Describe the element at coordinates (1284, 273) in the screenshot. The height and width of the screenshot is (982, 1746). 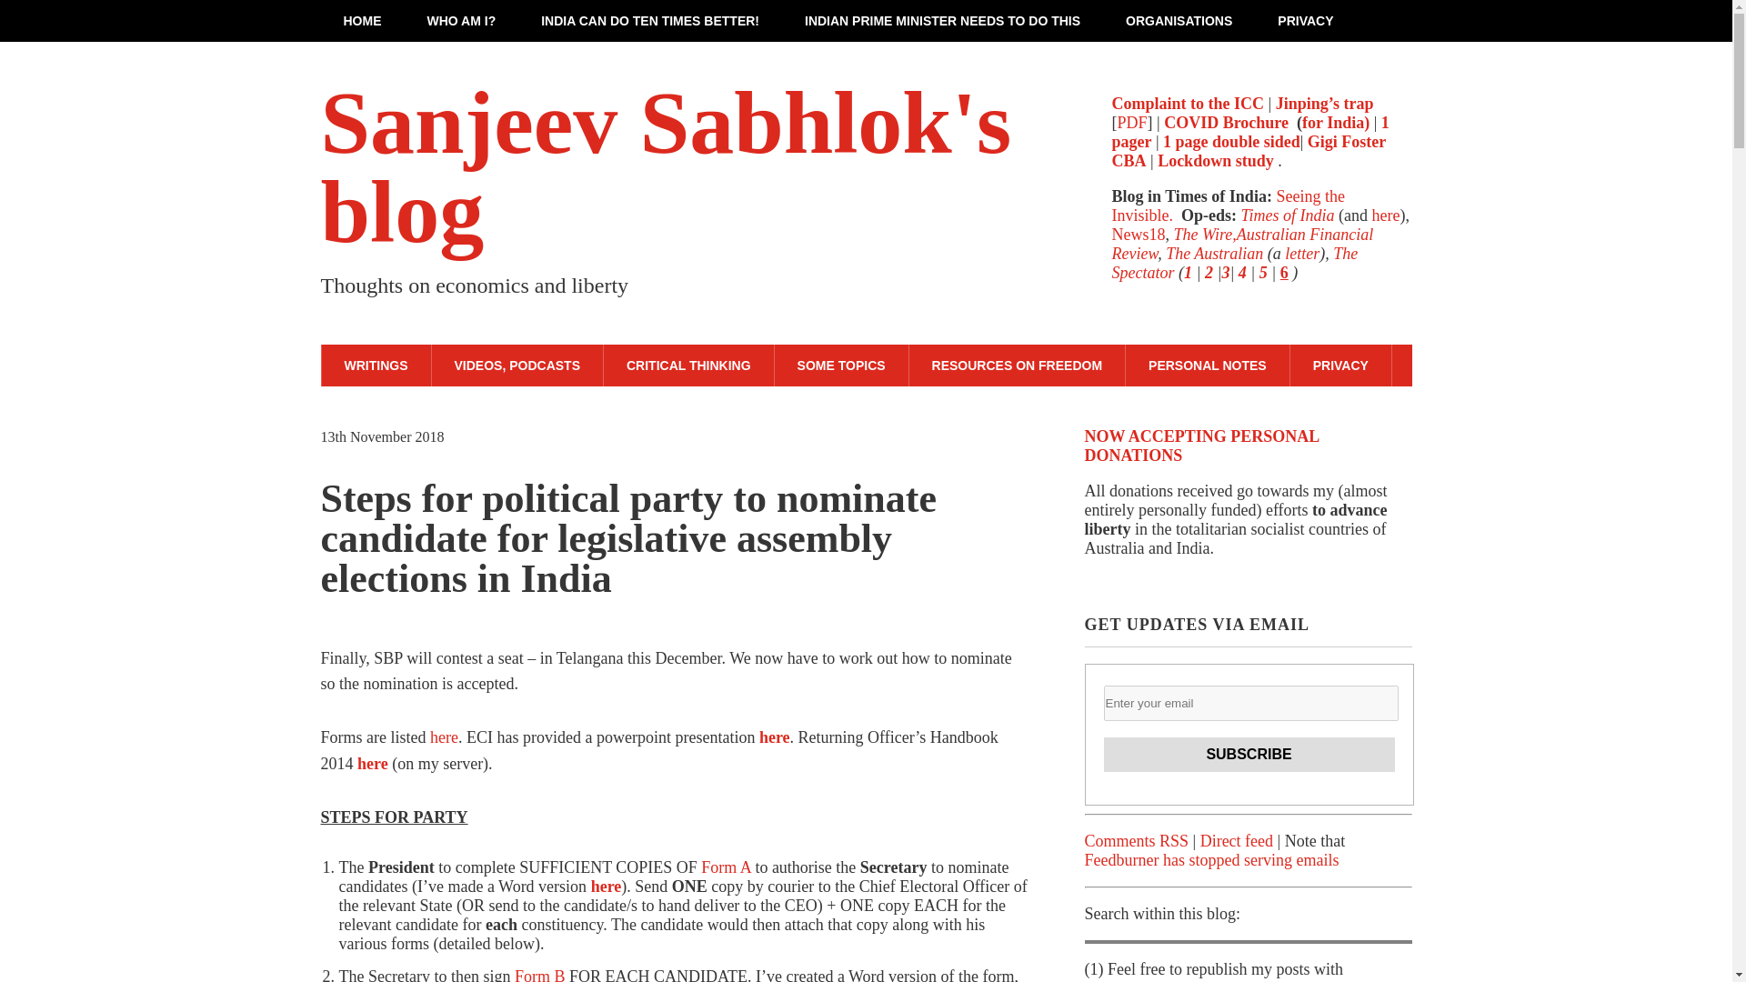
I see `6` at that location.